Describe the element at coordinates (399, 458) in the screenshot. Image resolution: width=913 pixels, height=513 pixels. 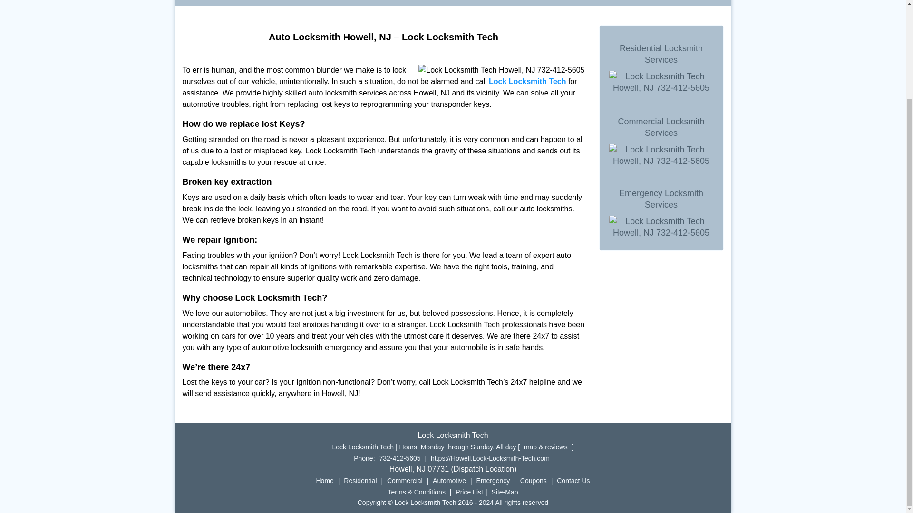
I see `732-412-5605` at that location.